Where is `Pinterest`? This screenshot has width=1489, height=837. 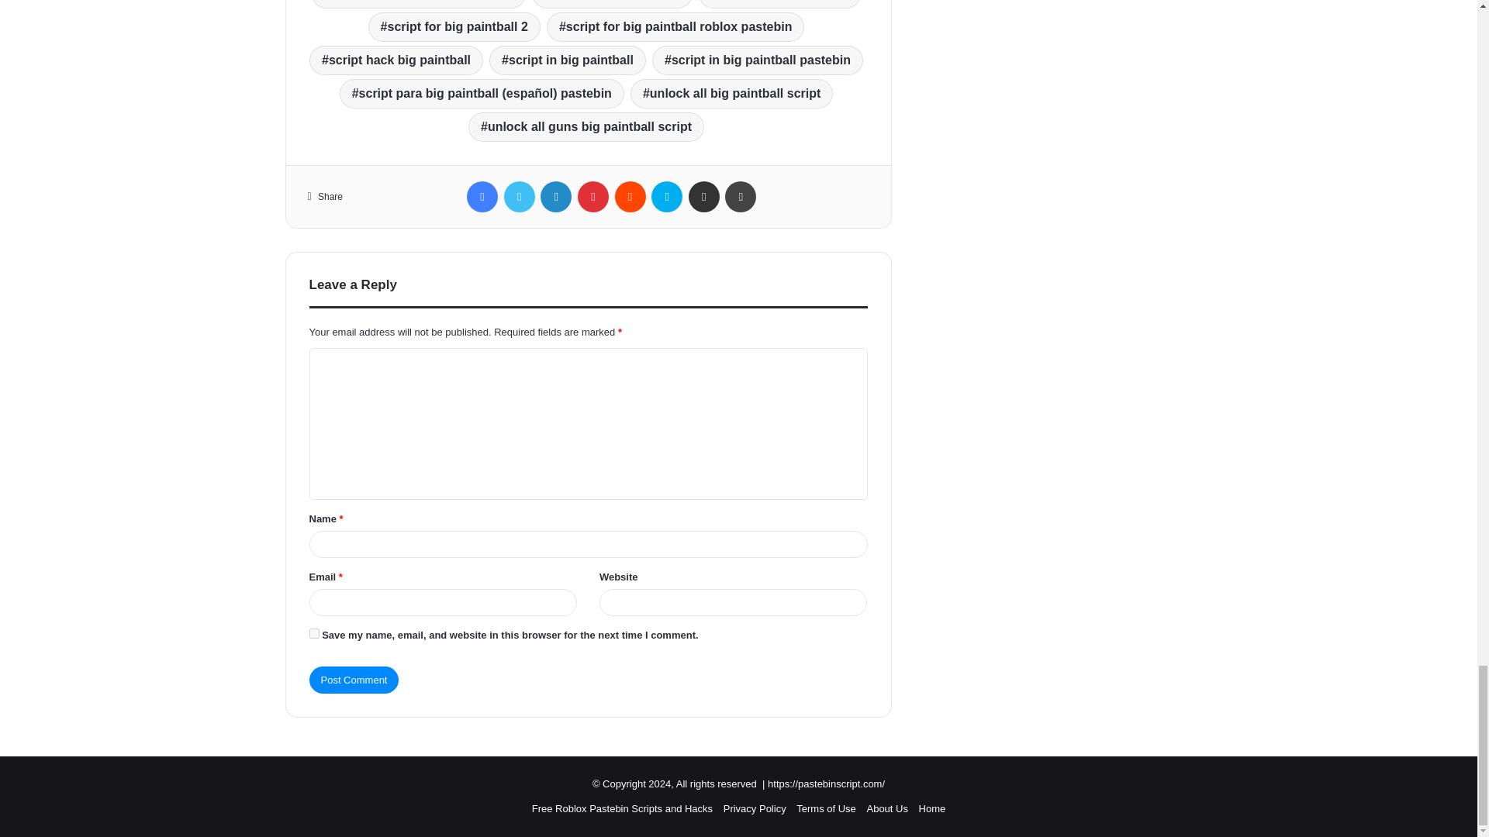 Pinterest is located at coordinates (592, 197).